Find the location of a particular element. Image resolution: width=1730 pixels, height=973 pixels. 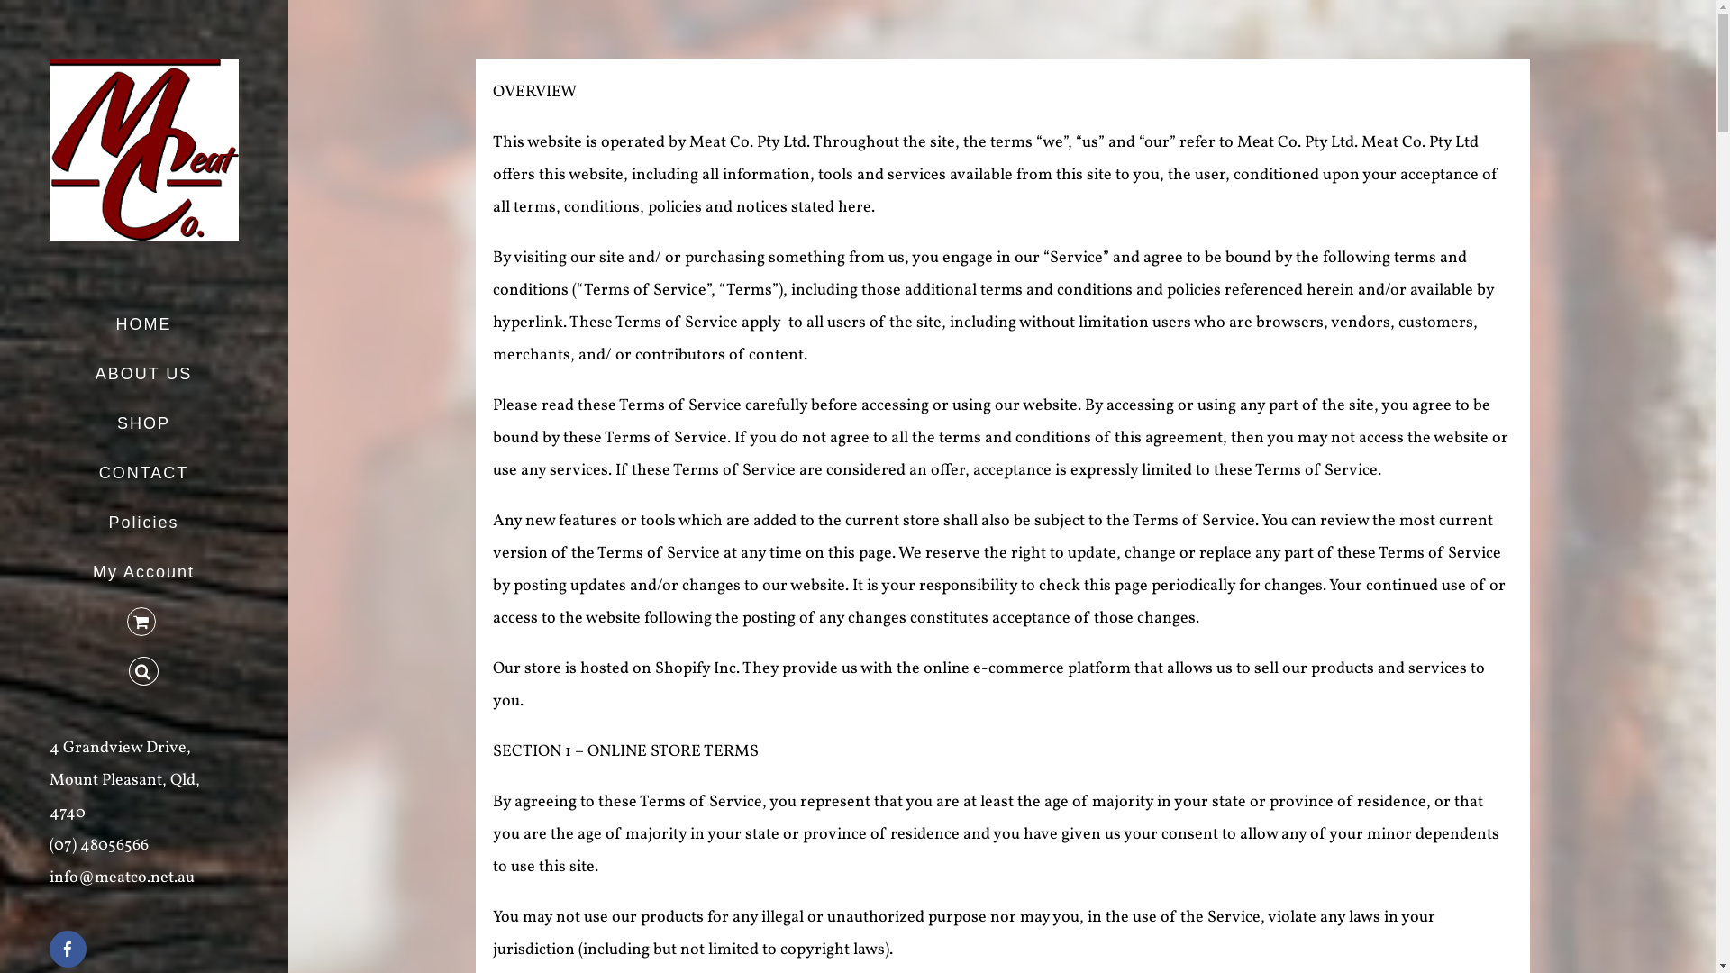

Log In is located at coordinates (405, 720).